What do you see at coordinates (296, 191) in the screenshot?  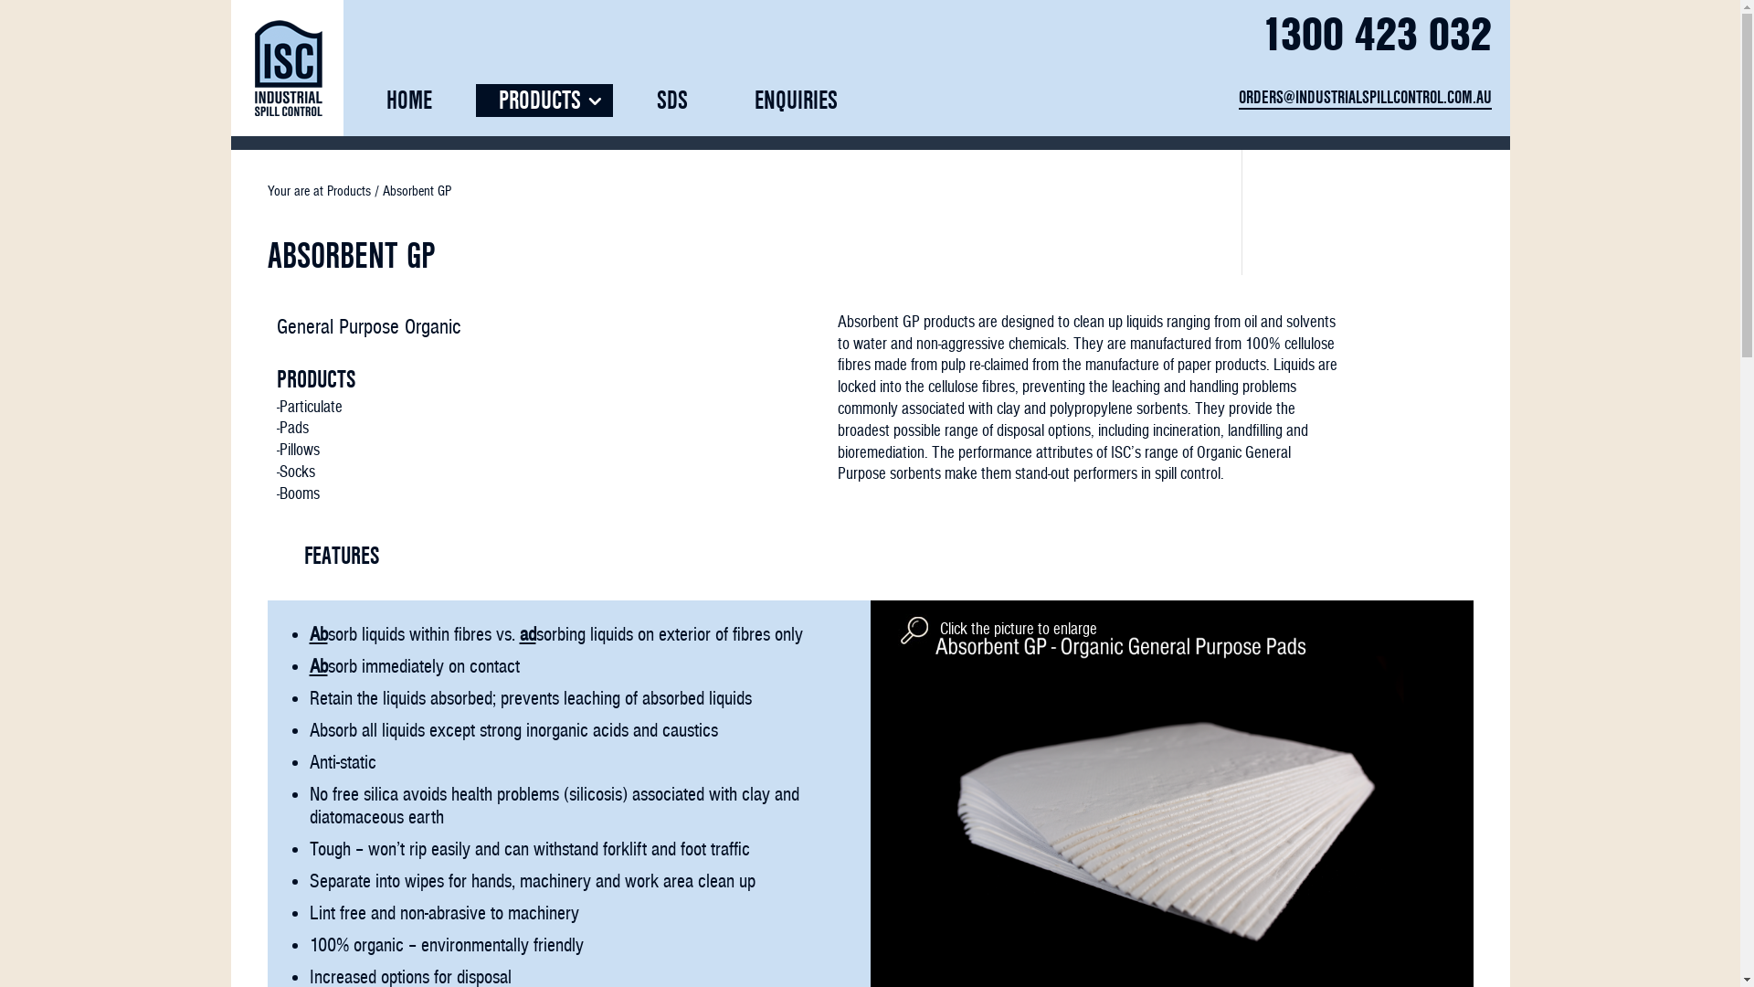 I see `Your are at` at bounding box center [296, 191].